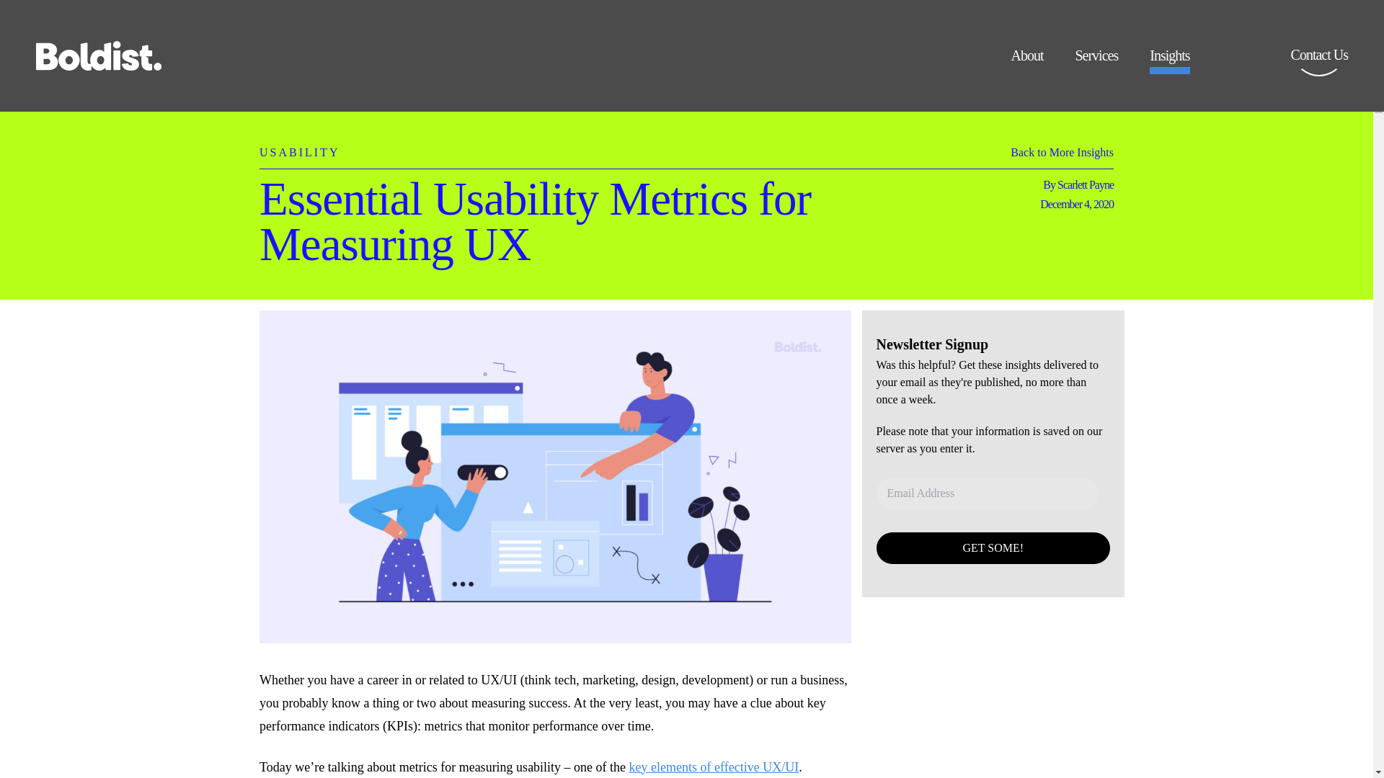 Image resolution: width=1384 pixels, height=778 pixels. I want to click on Contact Us, so click(1319, 65).